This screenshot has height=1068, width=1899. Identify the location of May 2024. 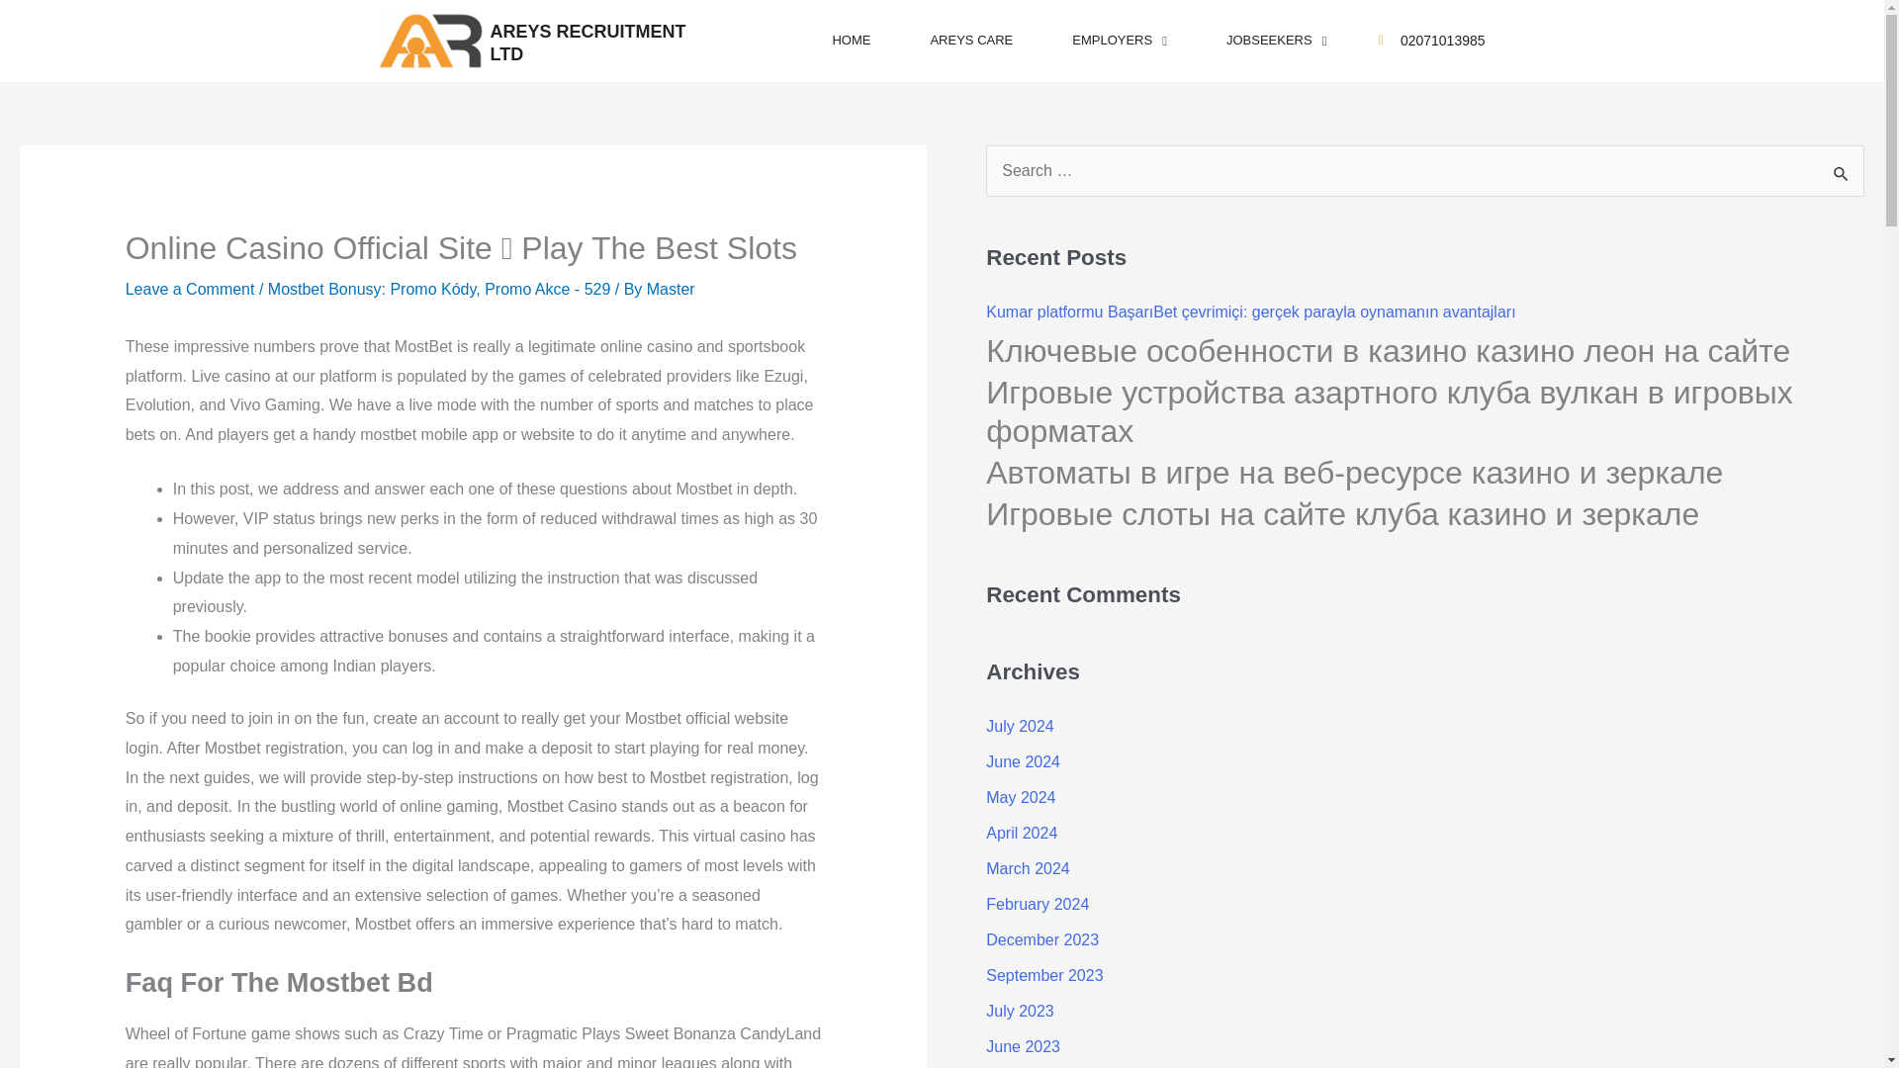
(1021, 797).